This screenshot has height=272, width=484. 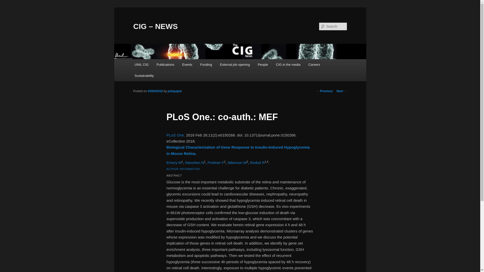 I want to click on External job opening, so click(x=235, y=64).